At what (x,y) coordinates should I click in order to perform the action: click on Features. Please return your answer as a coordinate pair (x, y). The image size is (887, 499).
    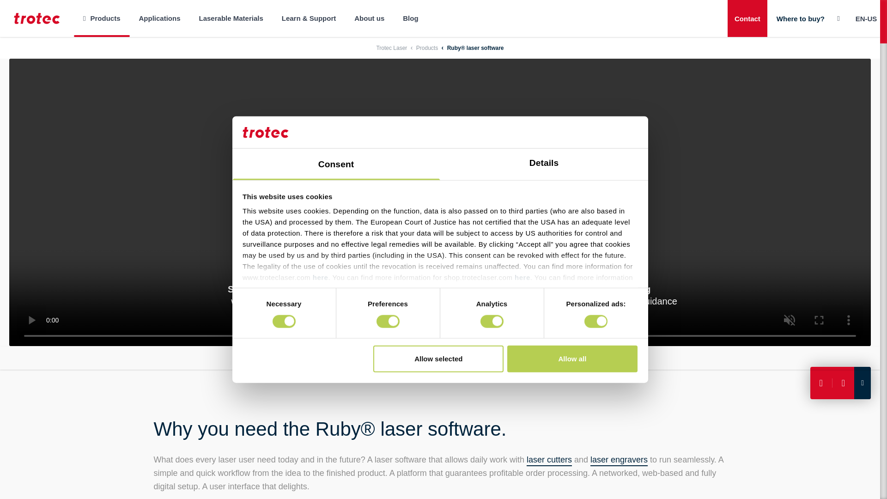
    Looking at the image, I should click on (379, 358).